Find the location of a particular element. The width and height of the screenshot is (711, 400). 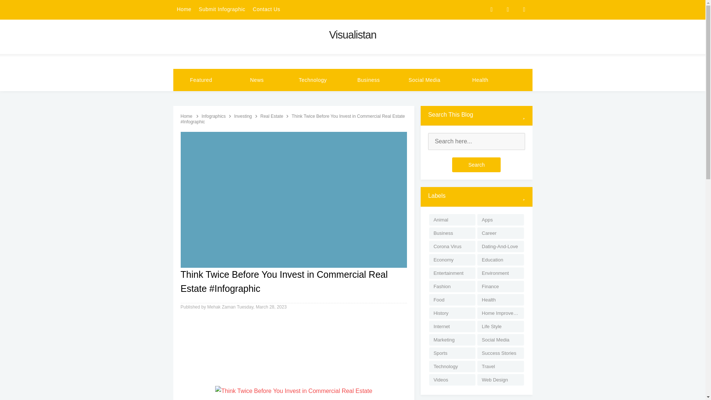

Contact Us is located at coordinates (267, 10).